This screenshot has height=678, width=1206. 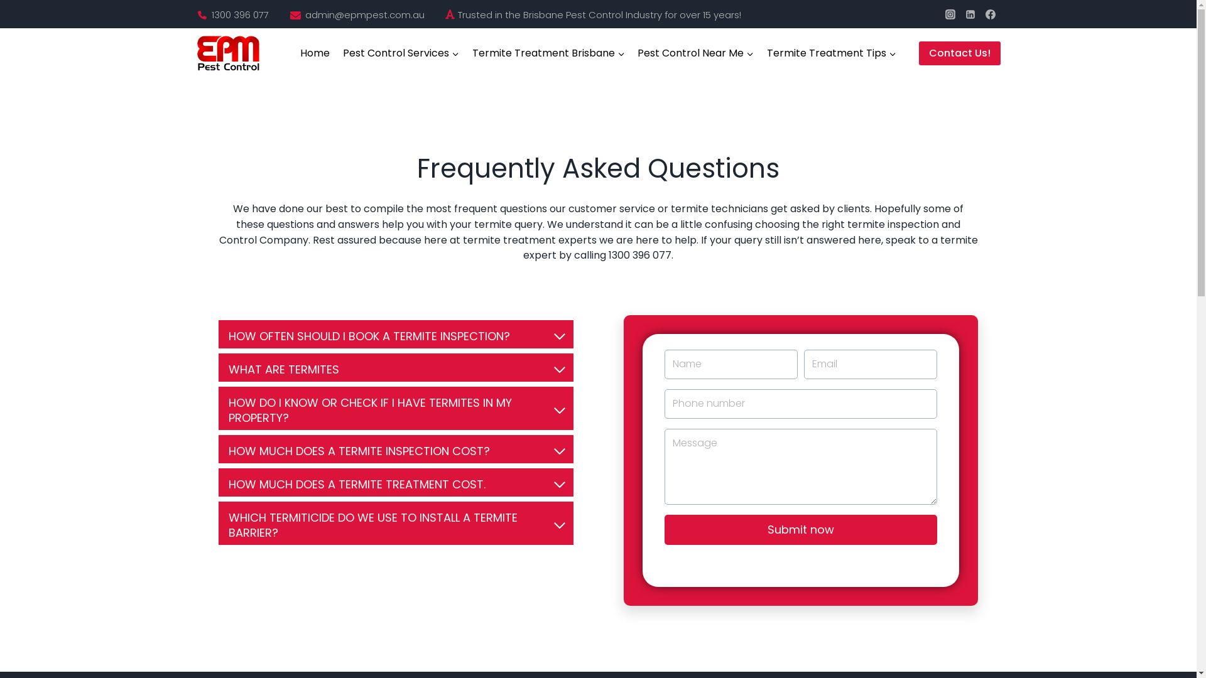 What do you see at coordinates (832, 54) in the screenshot?
I see `Termite Treatment Tips` at bounding box center [832, 54].